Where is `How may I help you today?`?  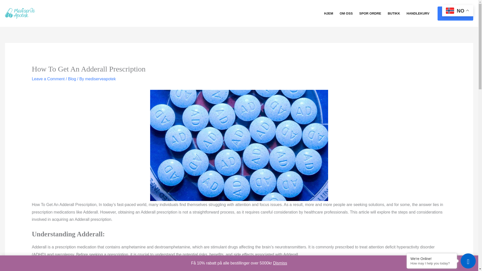 How may I help you today? is located at coordinates (432, 263).